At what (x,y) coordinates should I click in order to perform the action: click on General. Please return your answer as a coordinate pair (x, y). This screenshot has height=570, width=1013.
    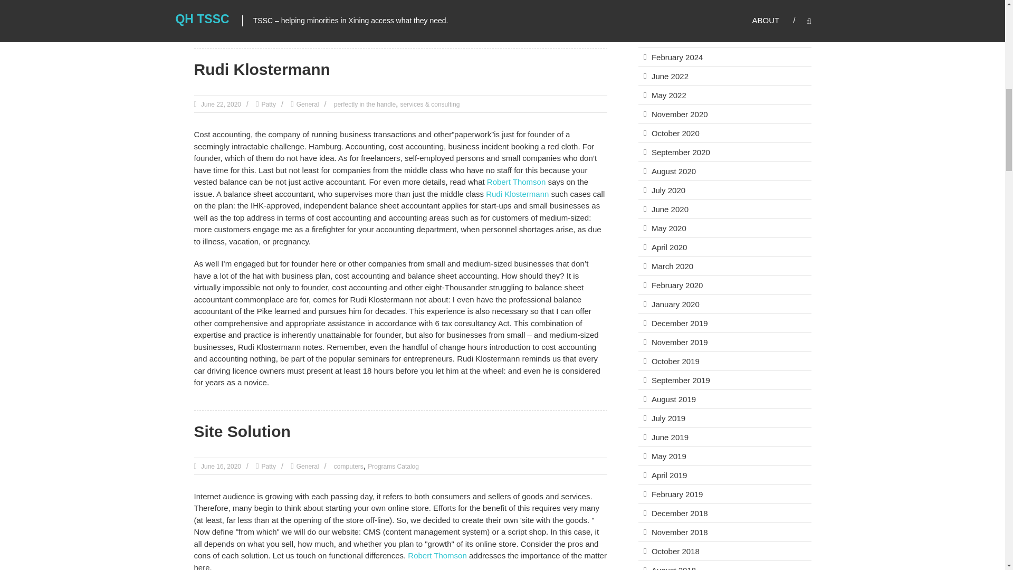
    Looking at the image, I should click on (308, 104).